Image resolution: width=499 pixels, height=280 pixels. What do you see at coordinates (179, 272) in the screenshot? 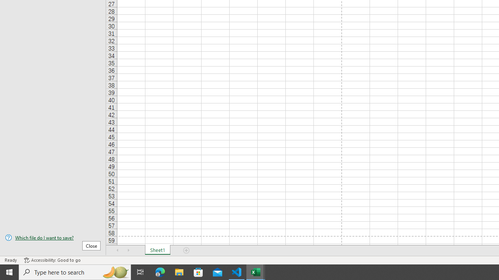
I see `File Explorer` at bounding box center [179, 272].